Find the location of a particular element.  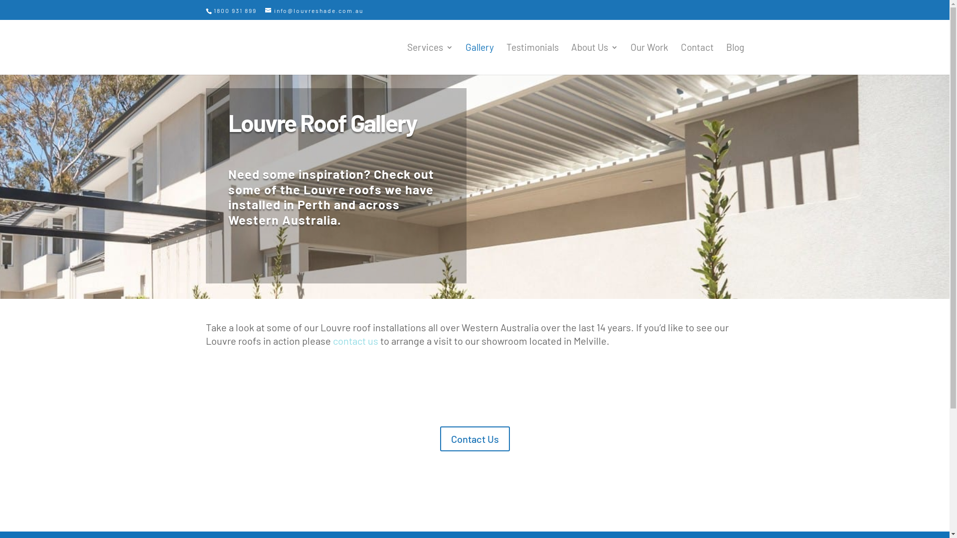

Blog is located at coordinates (735, 59).